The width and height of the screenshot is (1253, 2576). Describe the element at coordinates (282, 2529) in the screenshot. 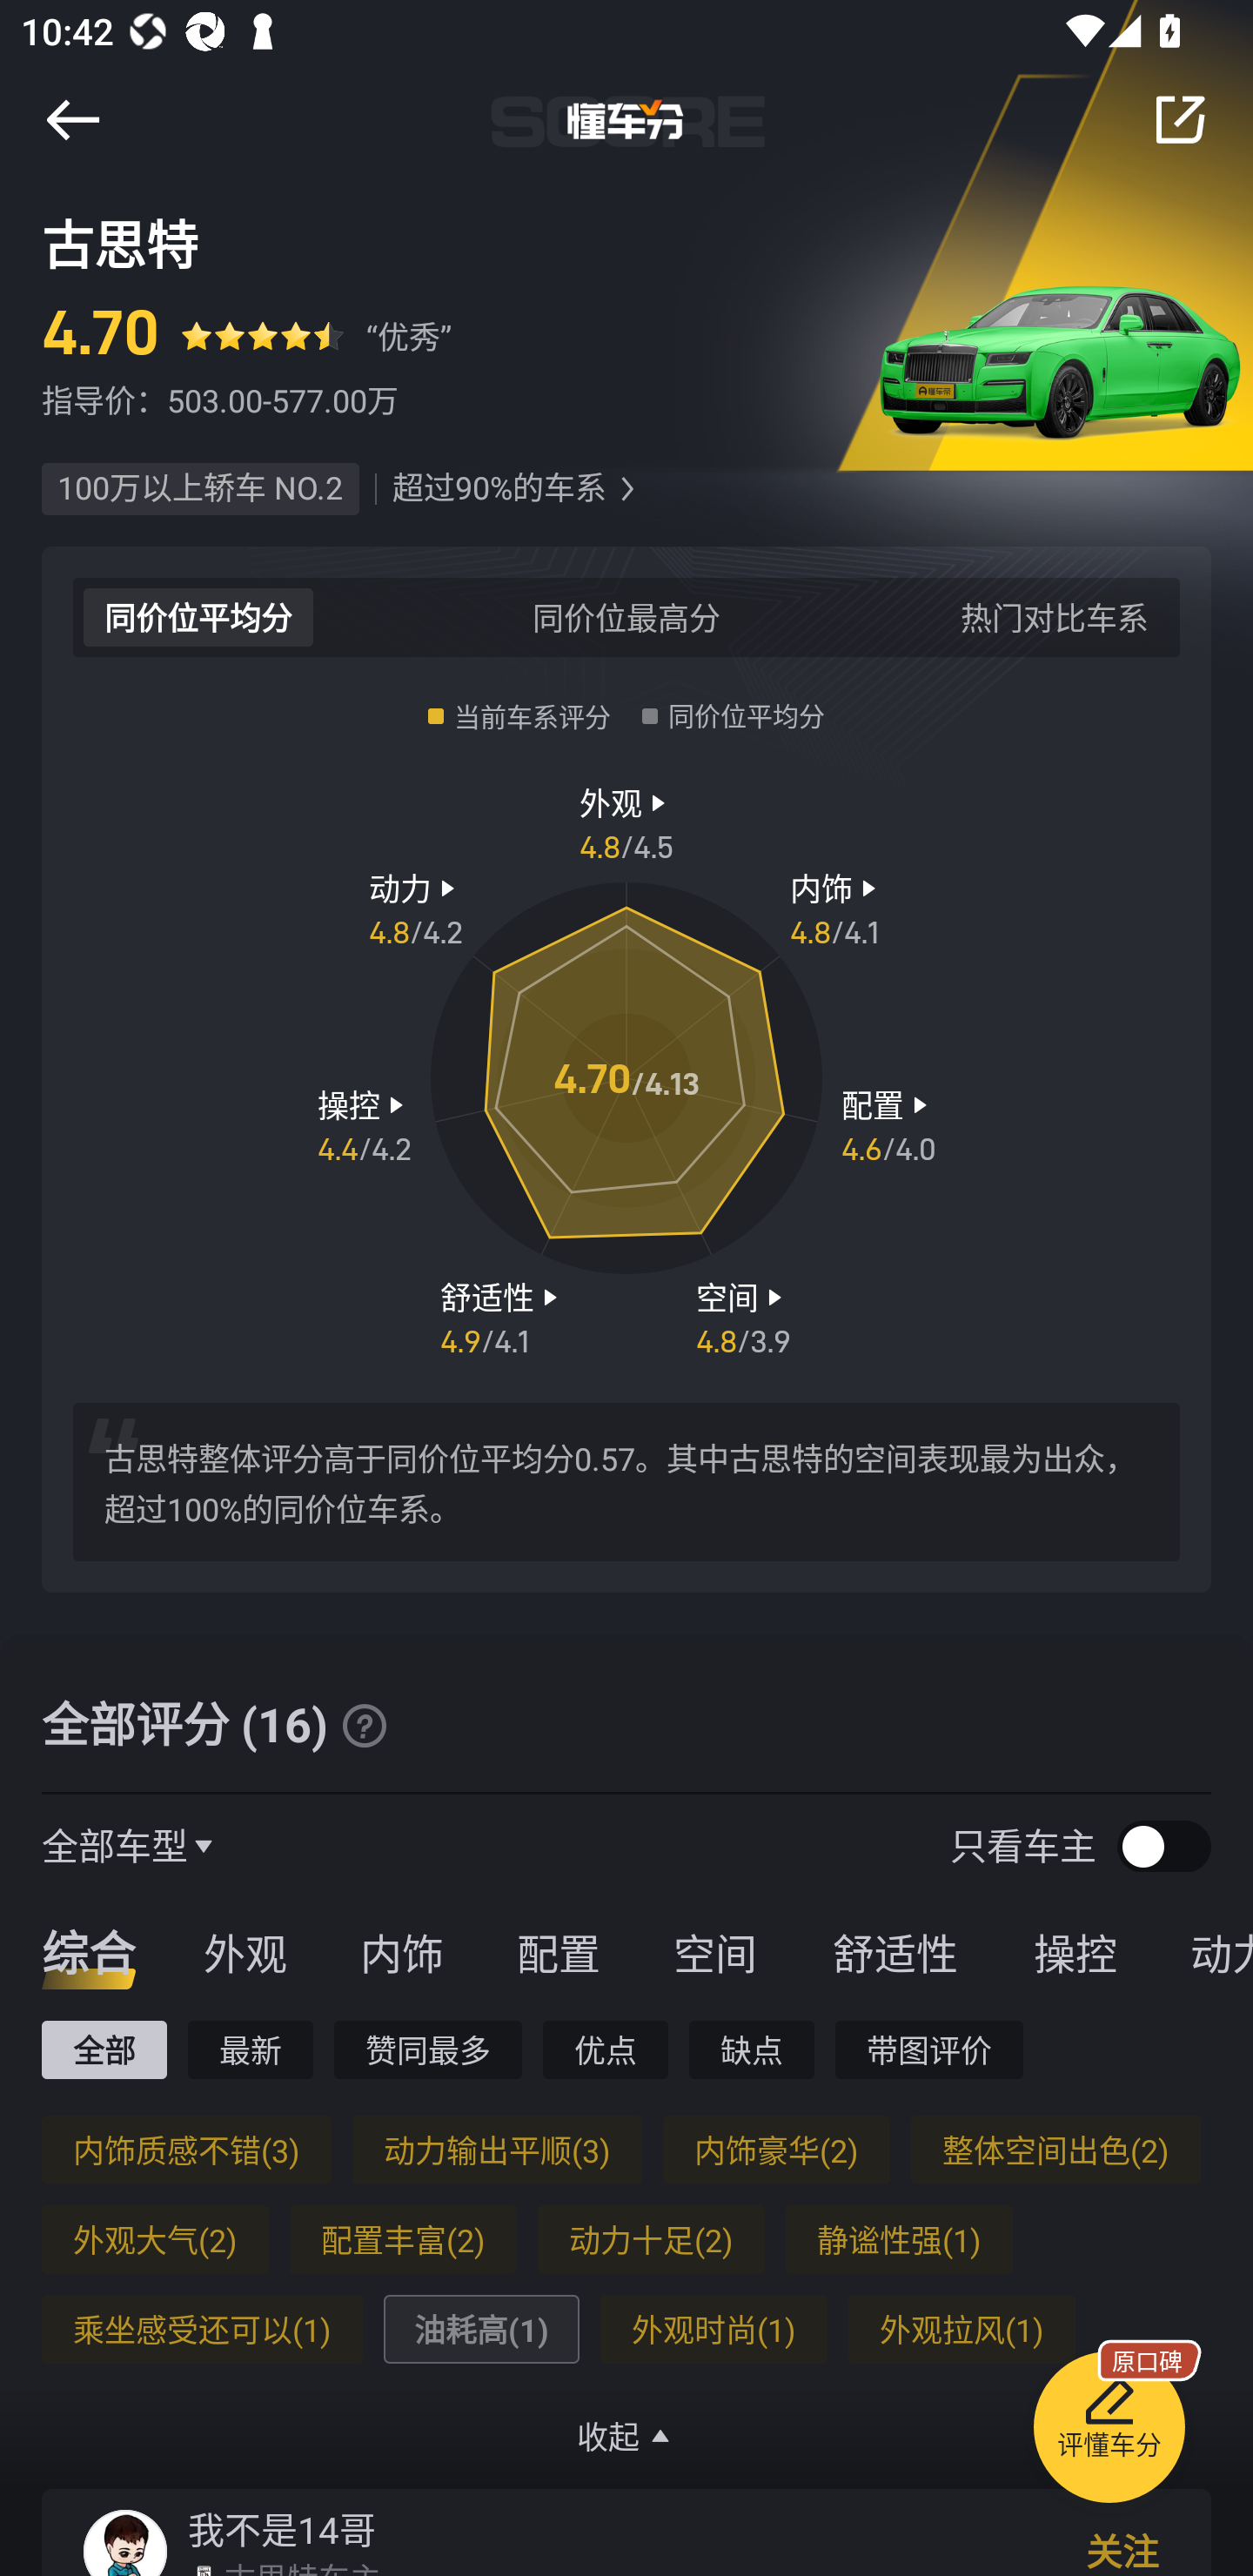

I see `我不是14哥` at that location.